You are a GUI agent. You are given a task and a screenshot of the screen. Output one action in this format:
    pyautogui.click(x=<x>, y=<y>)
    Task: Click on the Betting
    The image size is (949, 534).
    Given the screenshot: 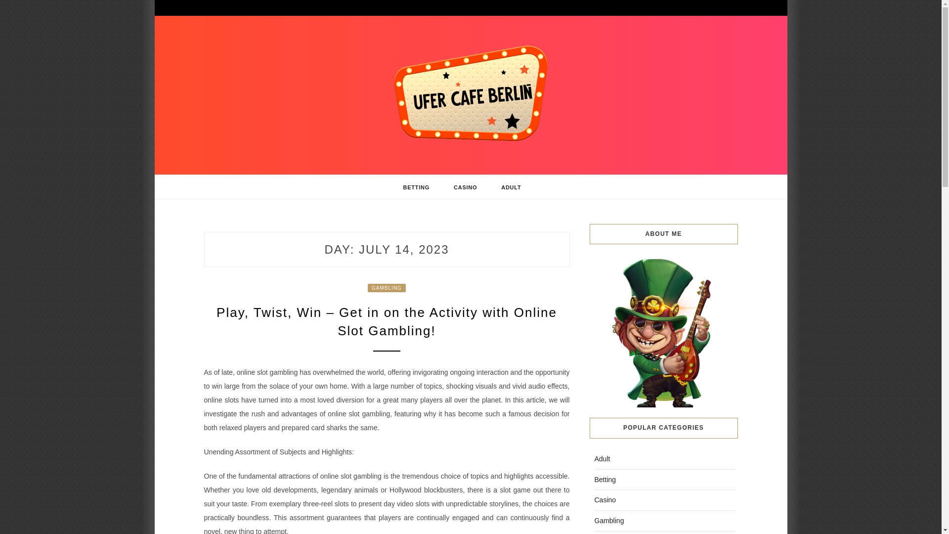 What is the action you would take?
    pyautogui.click(x=605, y=480)
    